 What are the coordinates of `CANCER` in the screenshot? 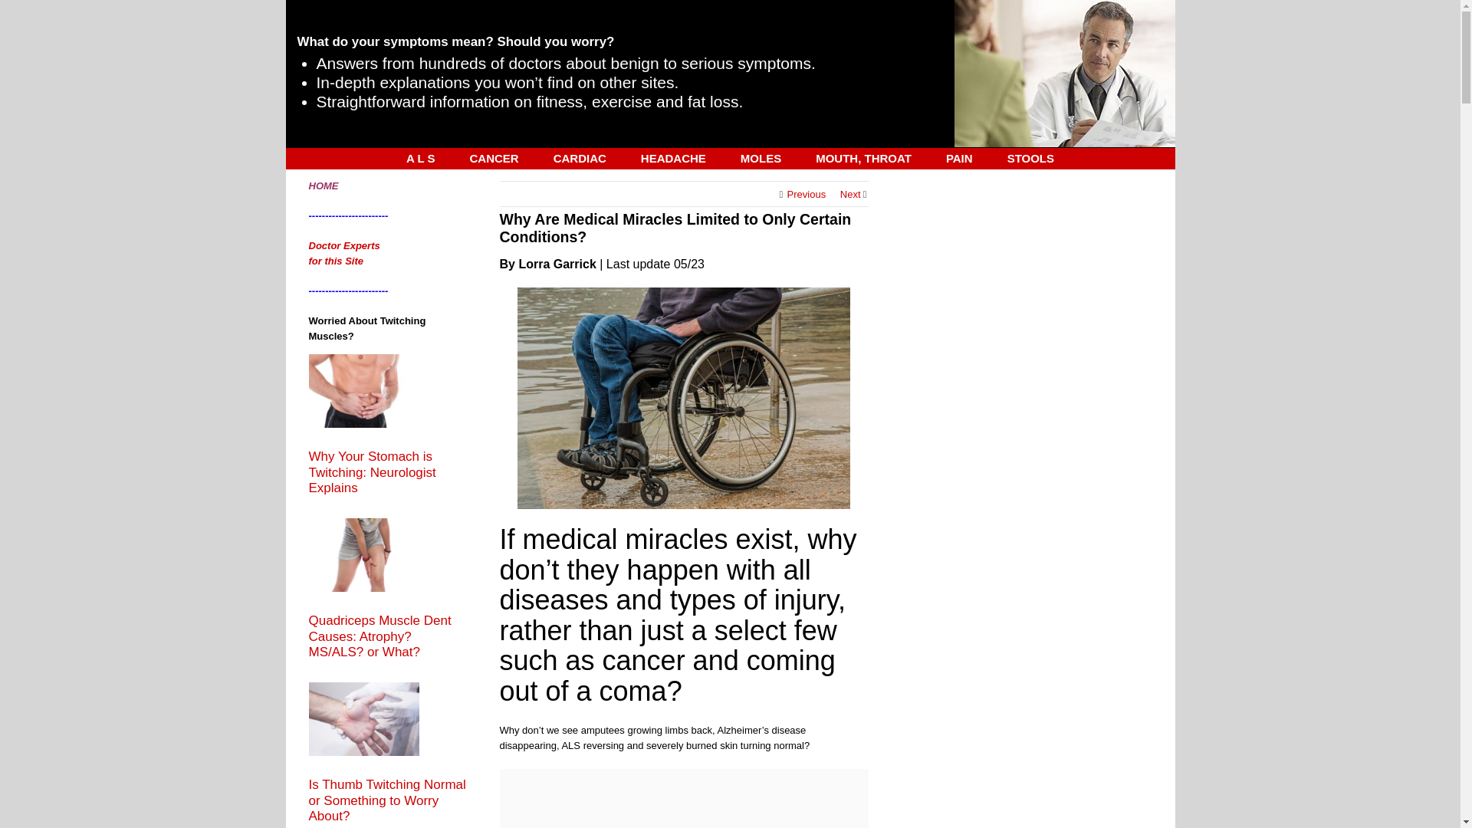 It's located at (494, 158).